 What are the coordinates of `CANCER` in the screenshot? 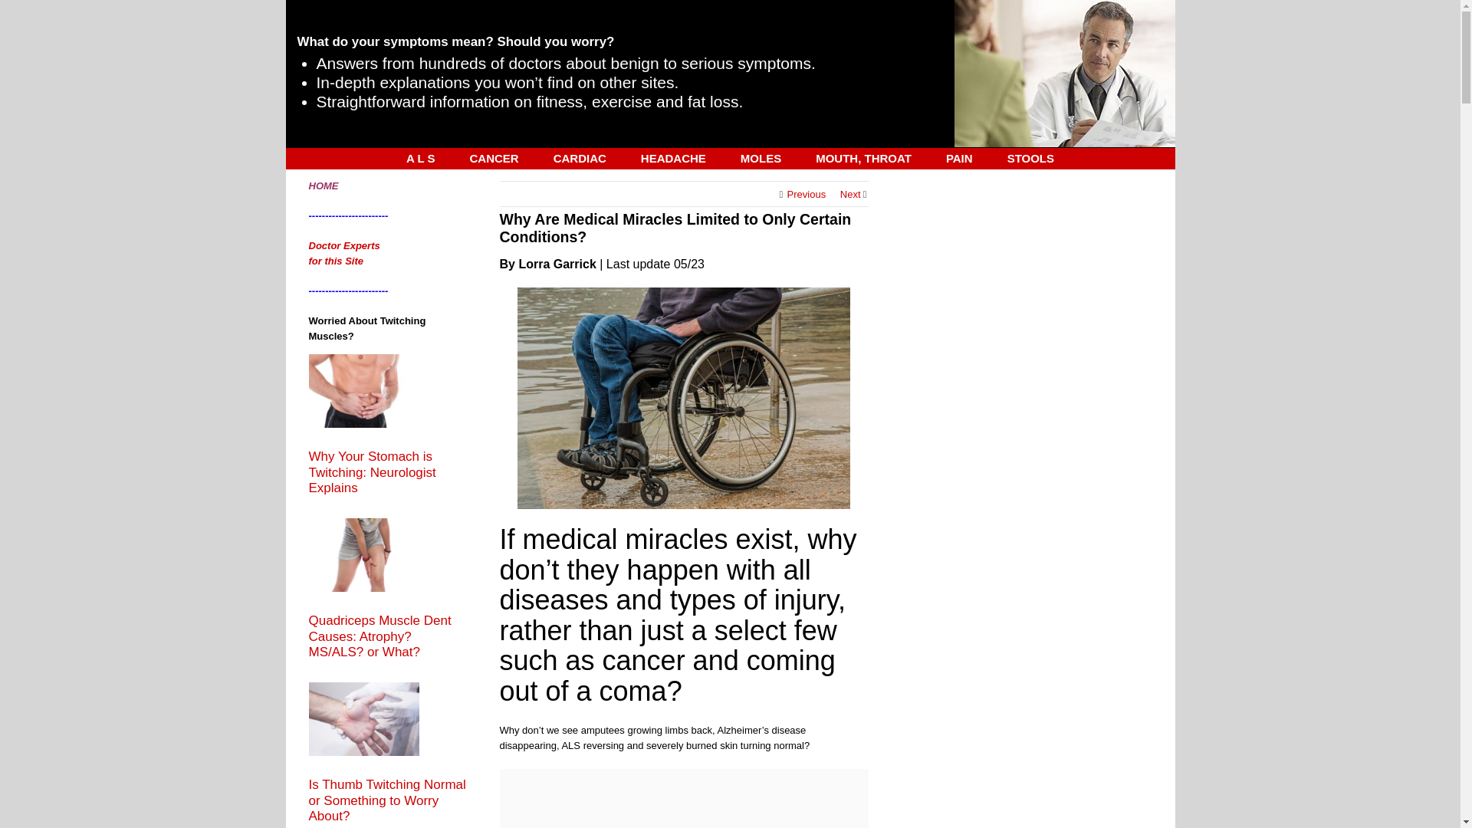 It's located at (494, 158).